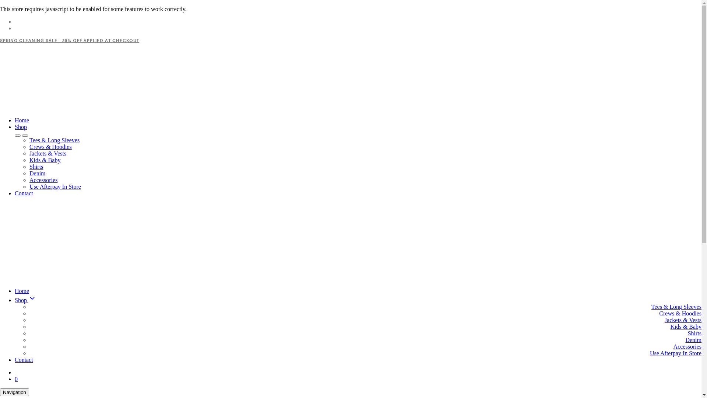 This screenshot has height=398, width=707. I want to click on SPRING CLEANING SALE - 30% OFF APPLIED AT CHECKOUT, so click(70, 41).